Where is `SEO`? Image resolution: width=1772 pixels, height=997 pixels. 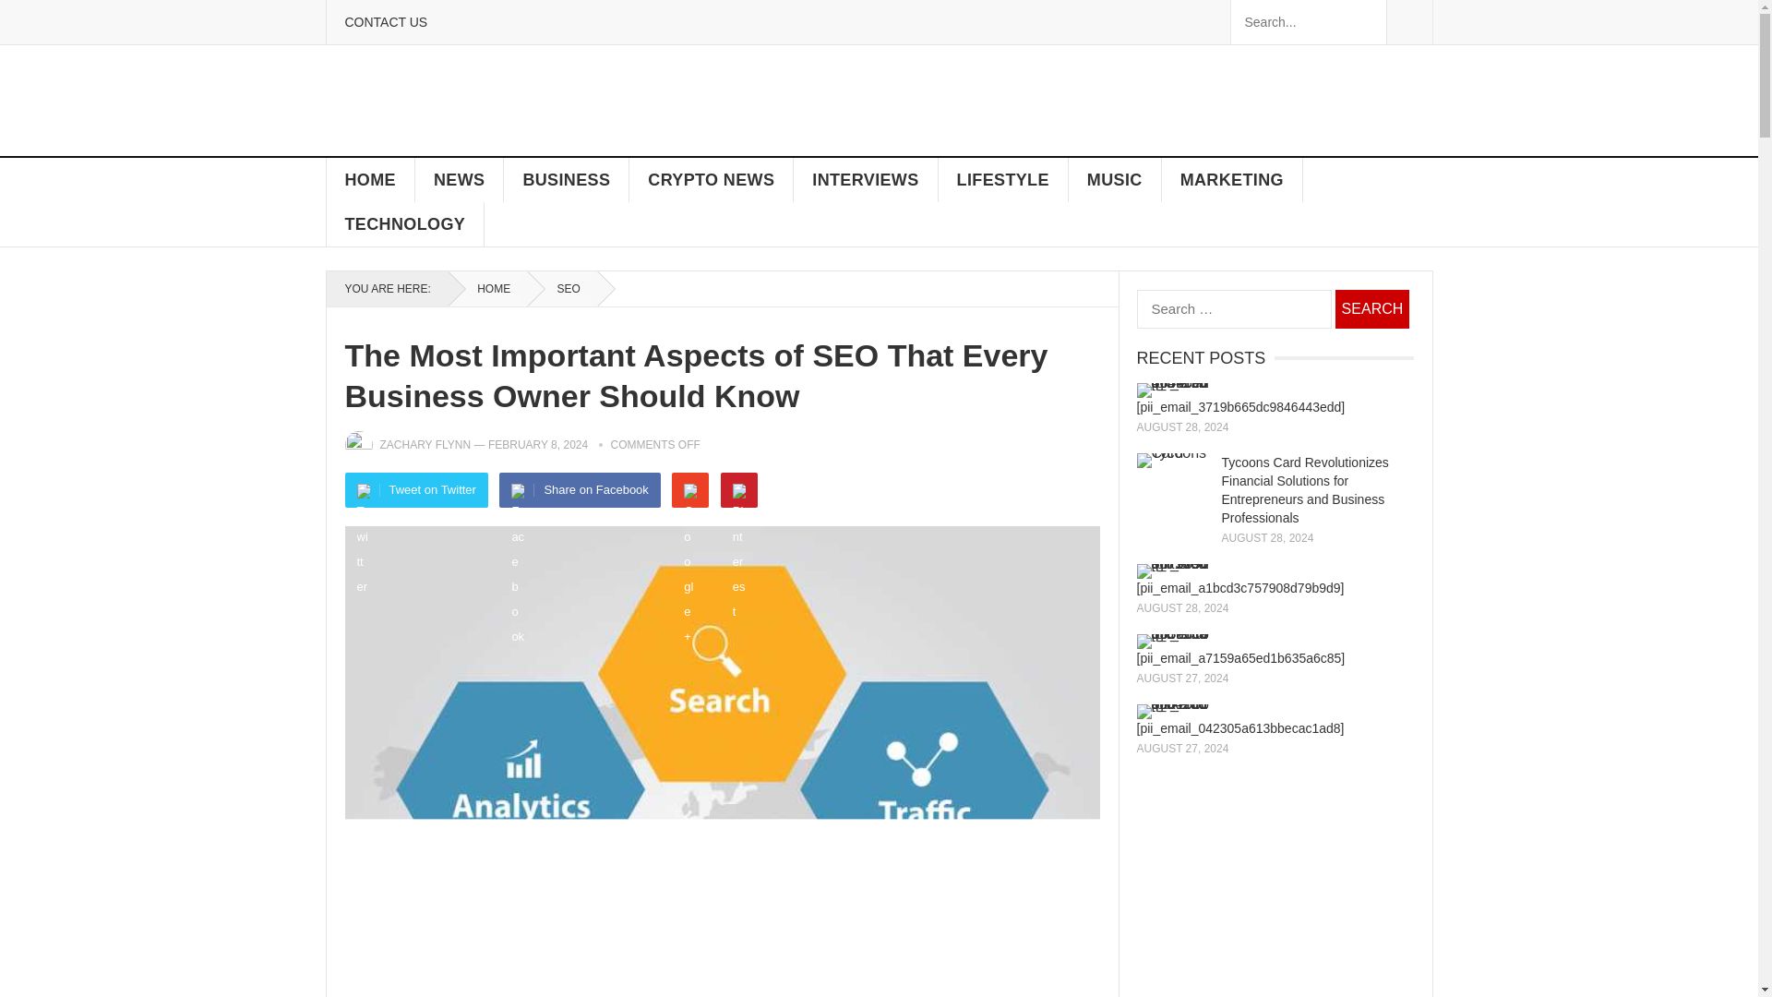 SEO is located at coordinates (563, 288).